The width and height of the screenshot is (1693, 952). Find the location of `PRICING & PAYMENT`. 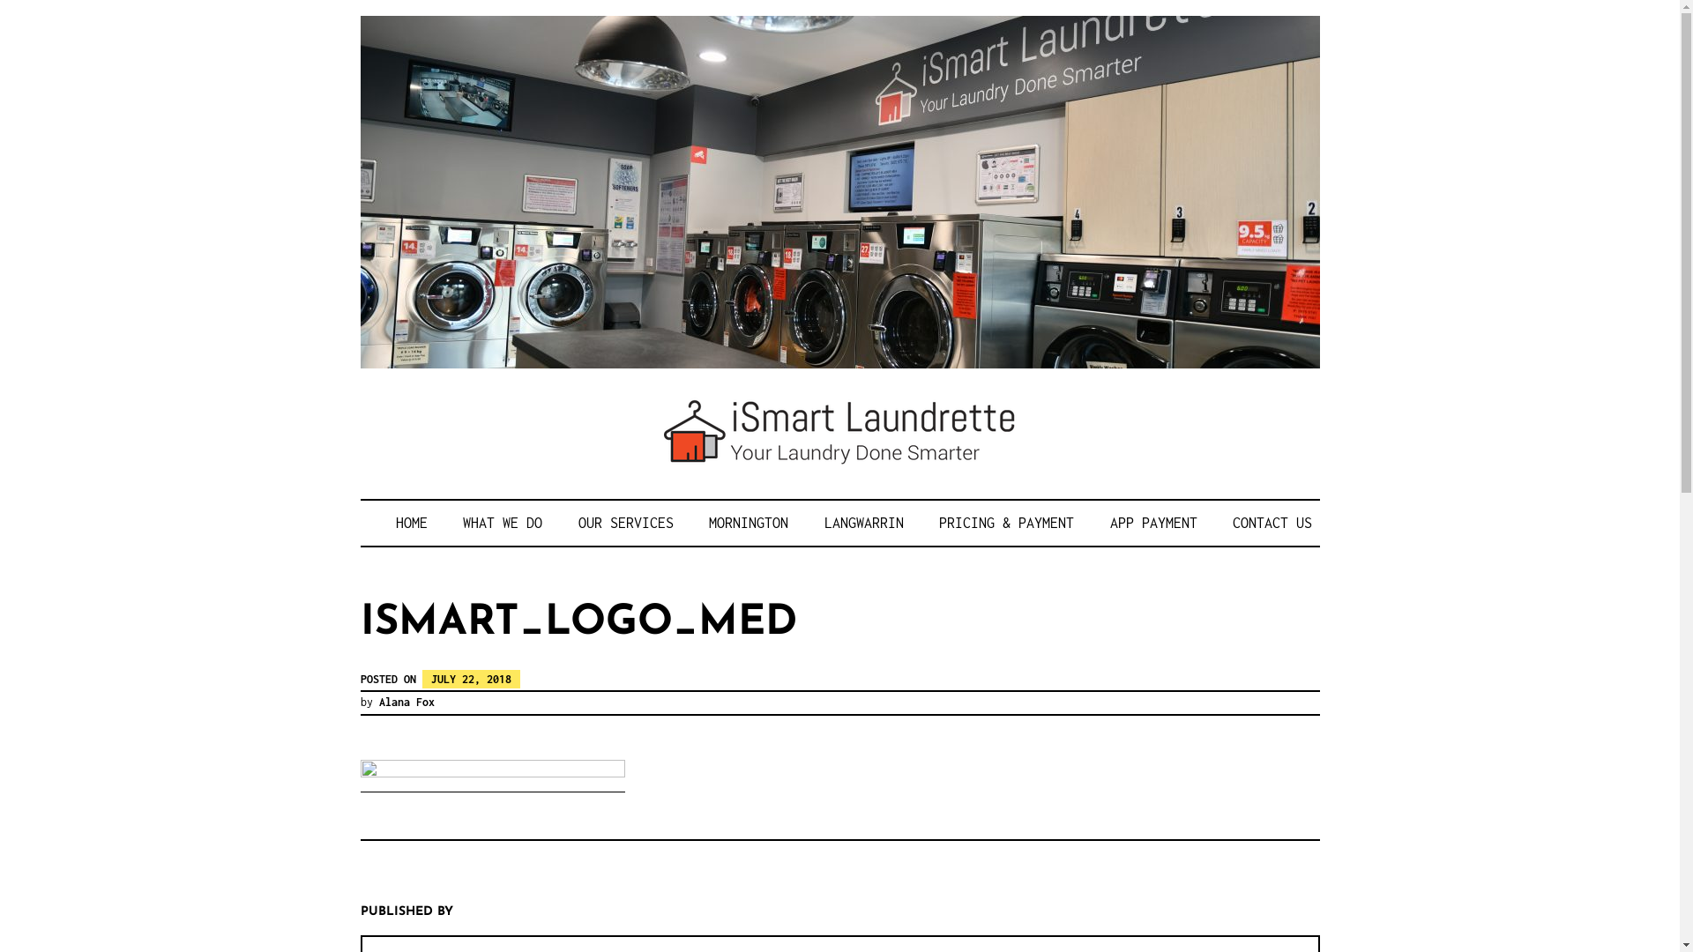

PRICING & PAYMENT is located at coordinates (1007, 523).